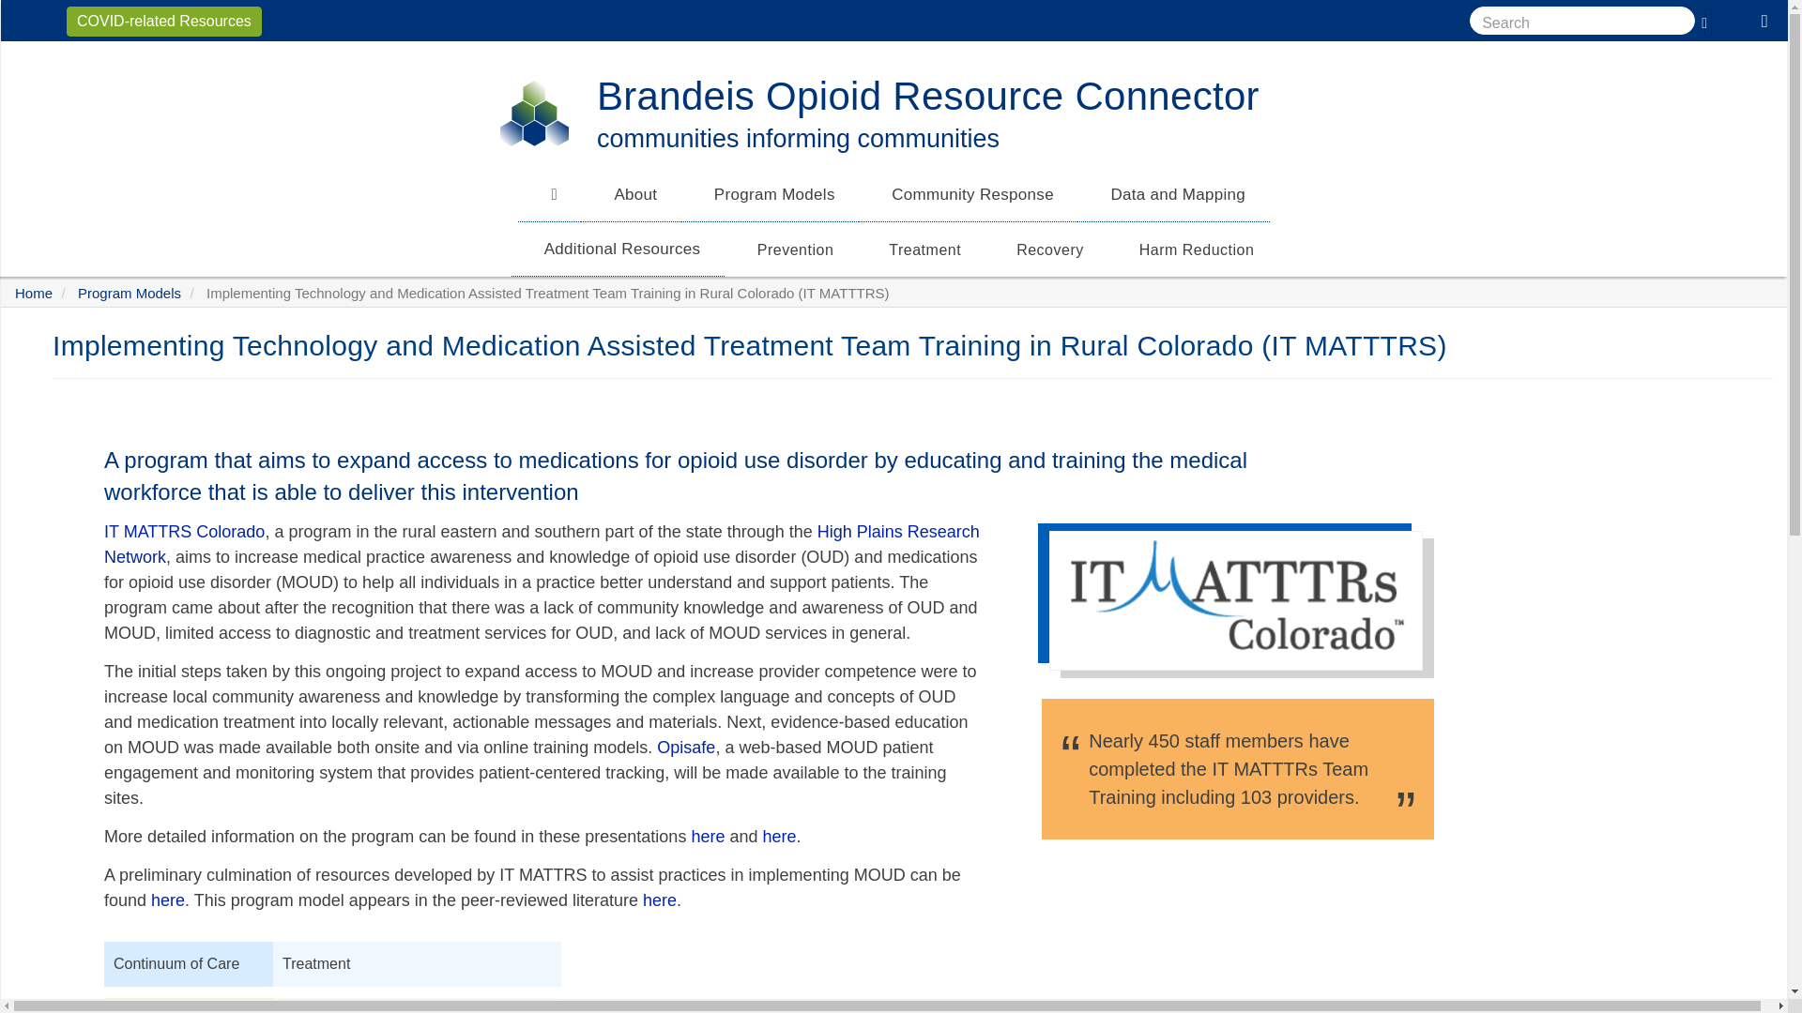 Image resolution: width=1802 pixels, height=1013 pixels. I want to click on Community Response, so click(969, 195).